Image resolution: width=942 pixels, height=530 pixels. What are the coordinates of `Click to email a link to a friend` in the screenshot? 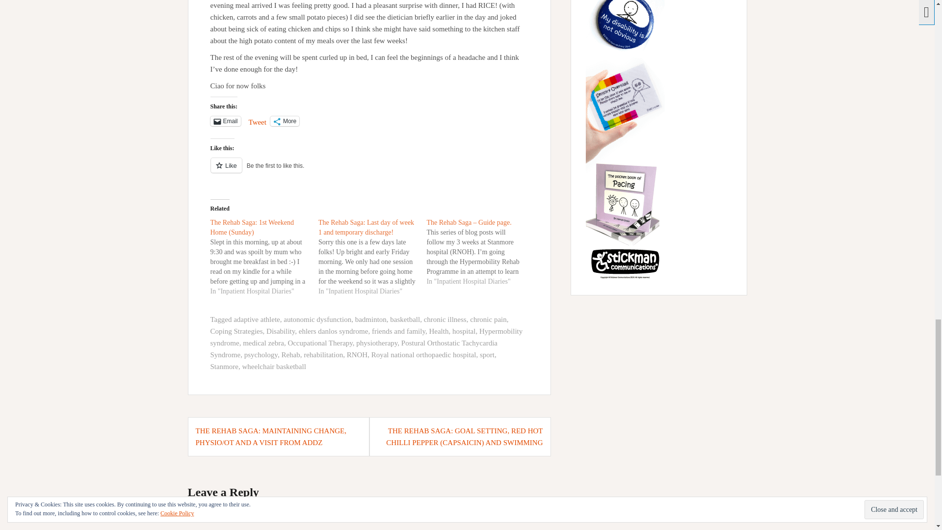 It's located at (225, 121).